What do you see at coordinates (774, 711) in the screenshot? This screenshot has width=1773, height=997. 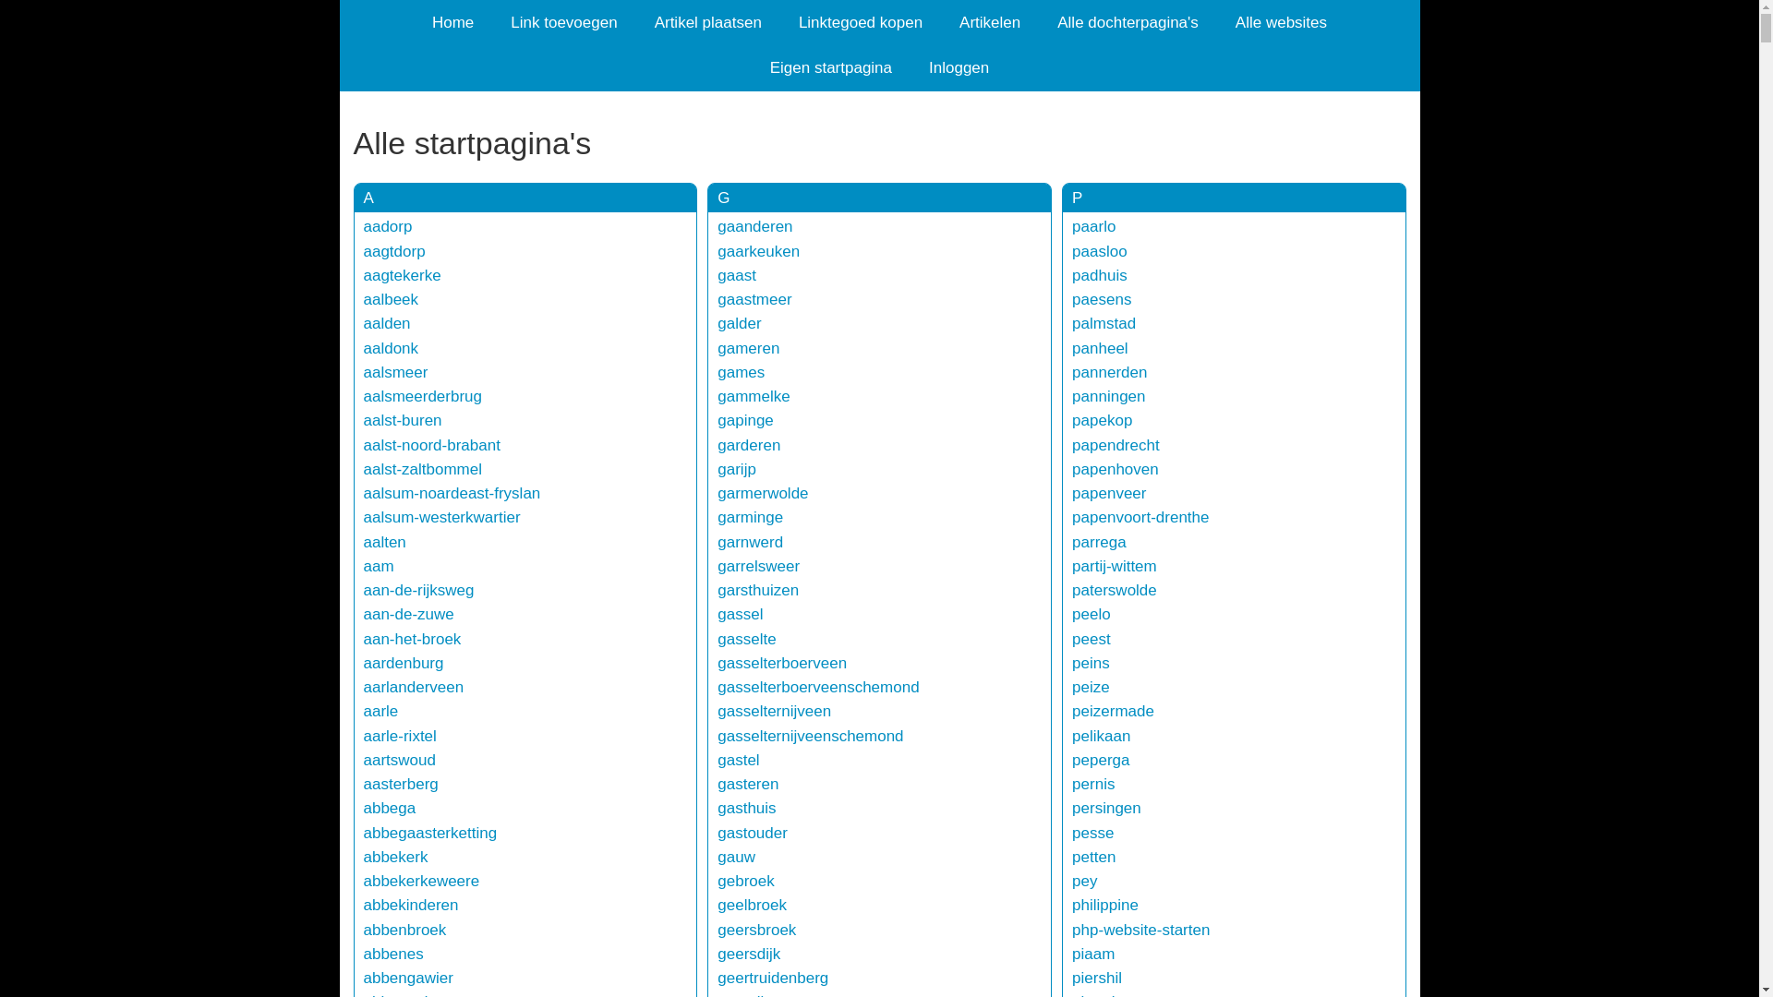 I see `gasselternijveen` at bounding box center [774, 711].